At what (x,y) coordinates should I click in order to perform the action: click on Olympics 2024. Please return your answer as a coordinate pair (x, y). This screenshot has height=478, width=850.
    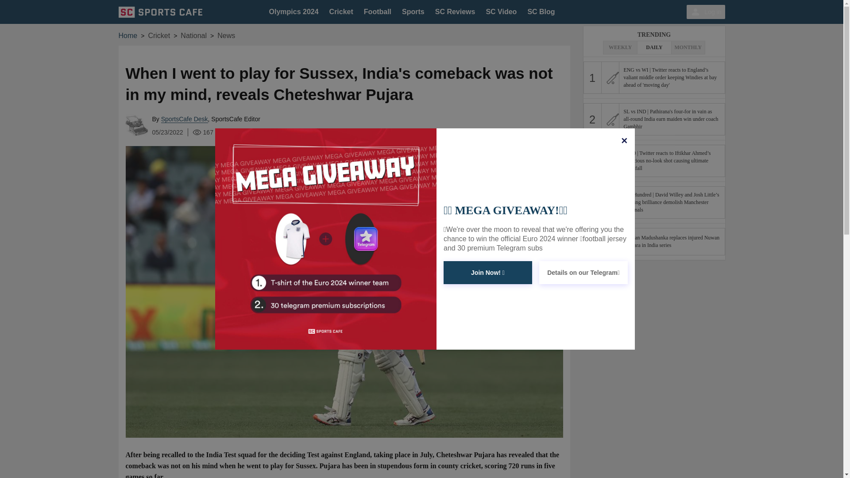
    Looking at the image, I should click on (294, 12).